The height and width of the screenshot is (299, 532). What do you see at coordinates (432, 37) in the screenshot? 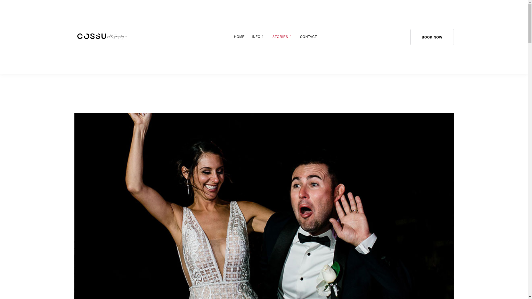
I see `BOOK NOW` at bounding box center [432, 37].